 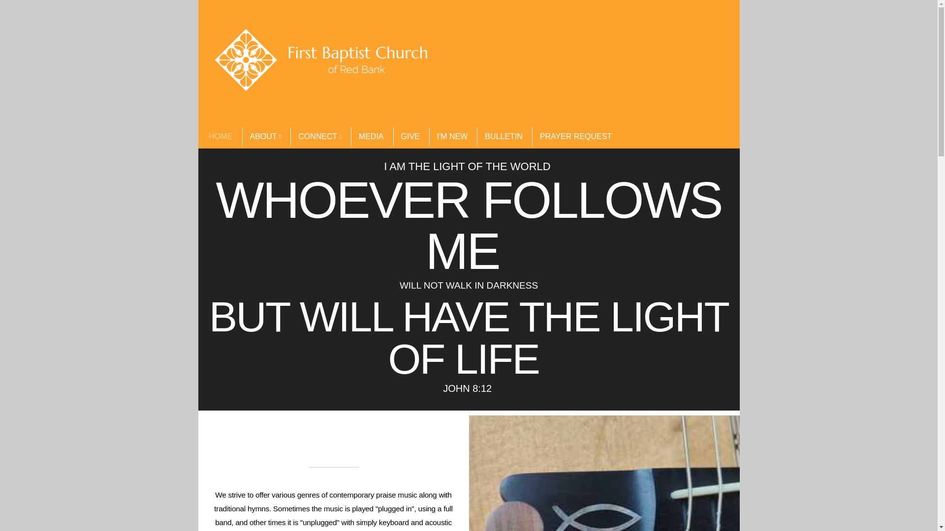 What do you see at coordinates (452, 137) in the screenshot?
I see `I'M NEW` at bounding box center [452, 137].